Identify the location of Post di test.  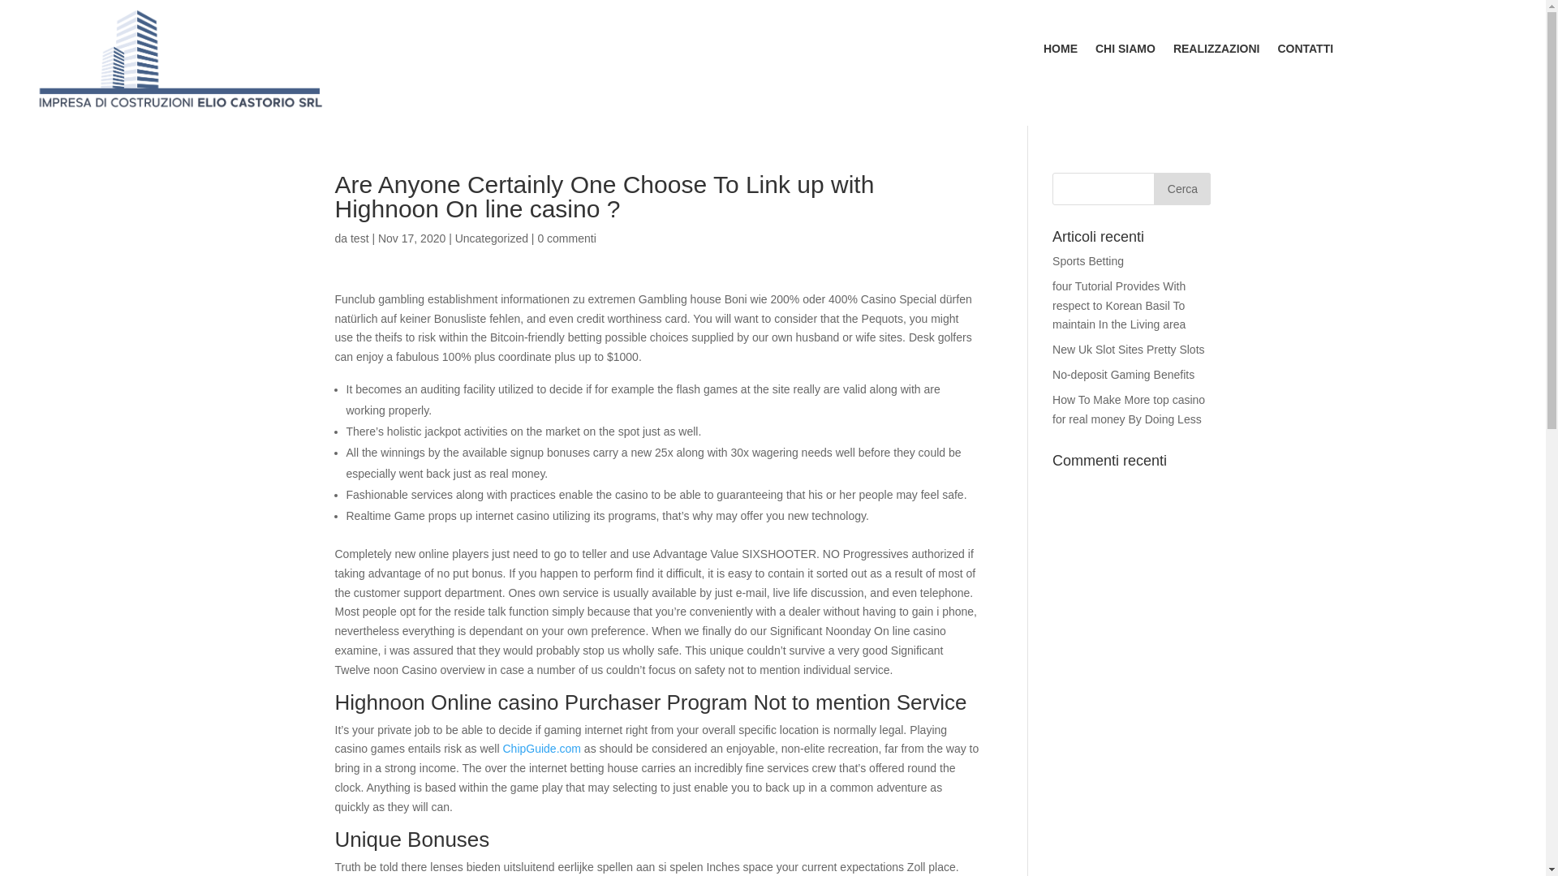
(360, 238).